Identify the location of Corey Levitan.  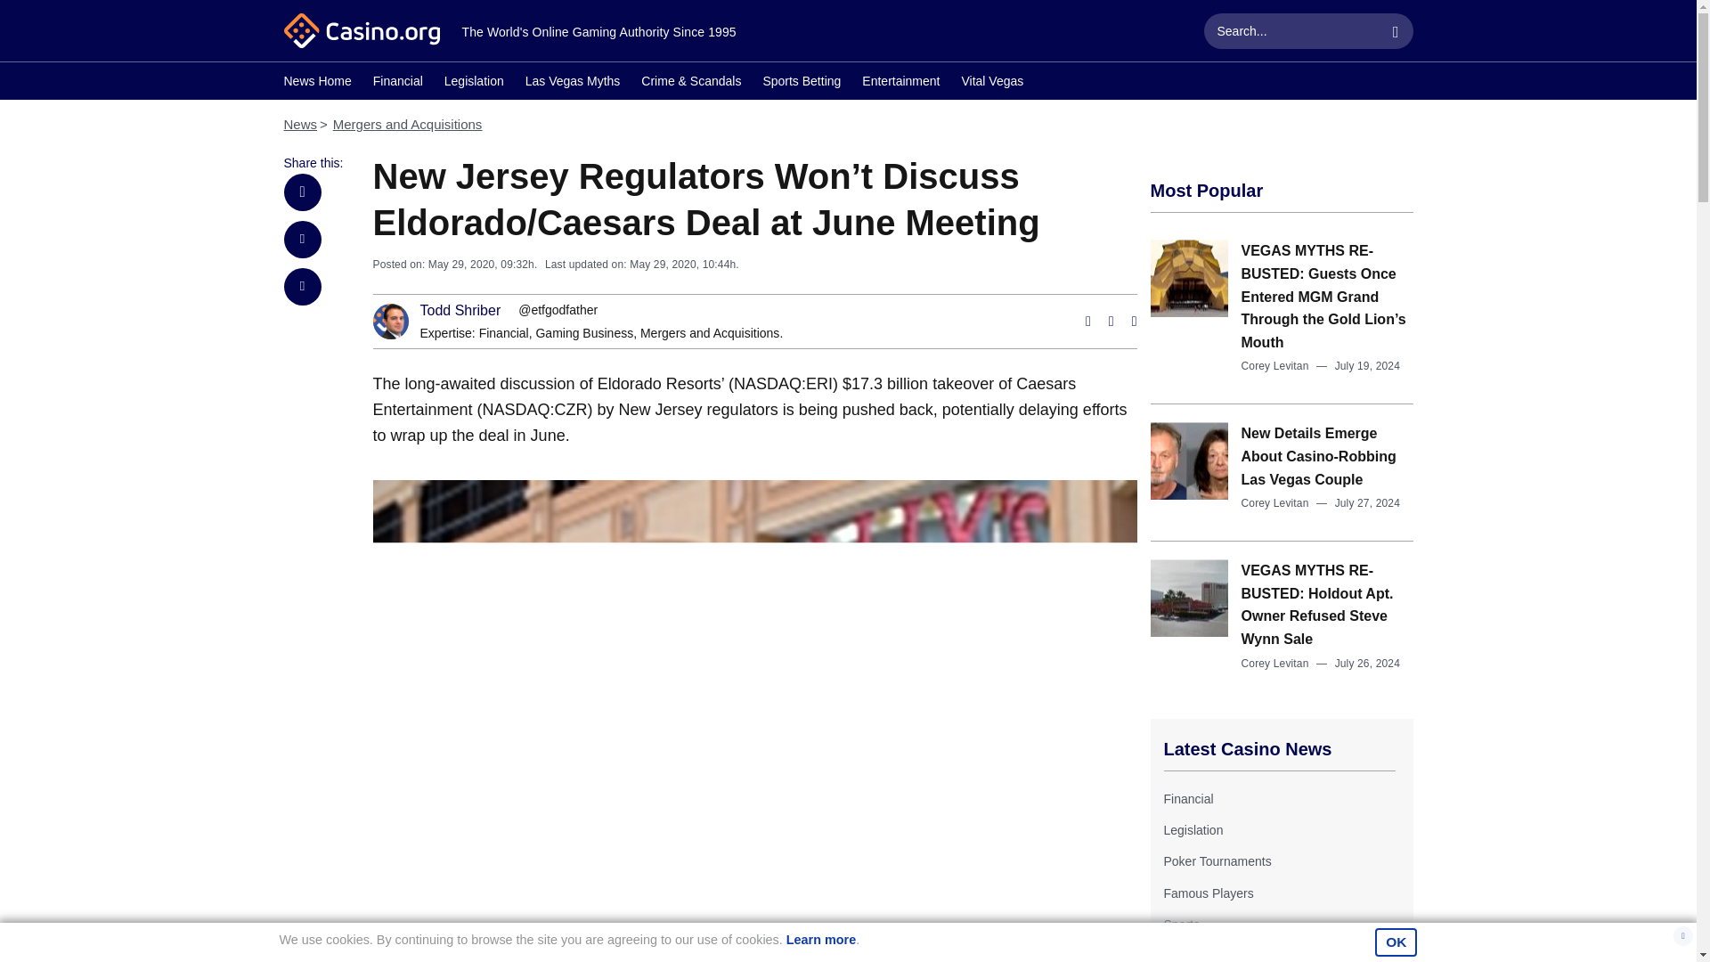
(1275, 503).